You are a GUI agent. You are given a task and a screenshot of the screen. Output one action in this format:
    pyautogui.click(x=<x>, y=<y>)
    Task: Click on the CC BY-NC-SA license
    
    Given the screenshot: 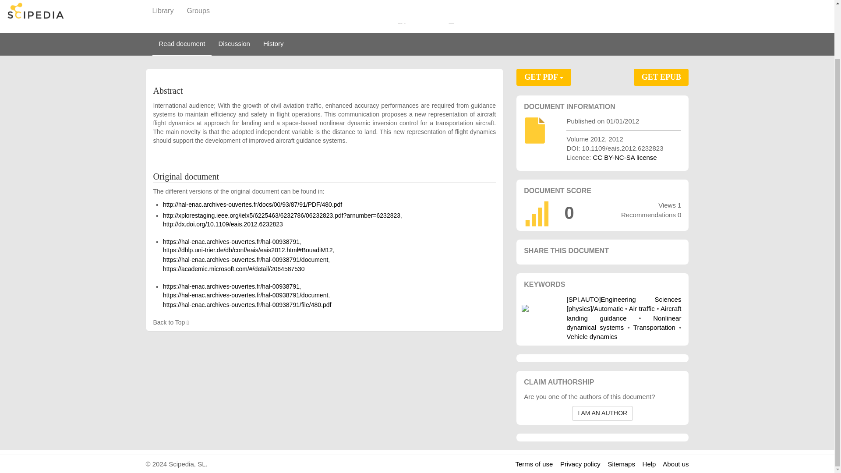 What is the action you would take?
    pyautogui.click(x=625, y=158)
    